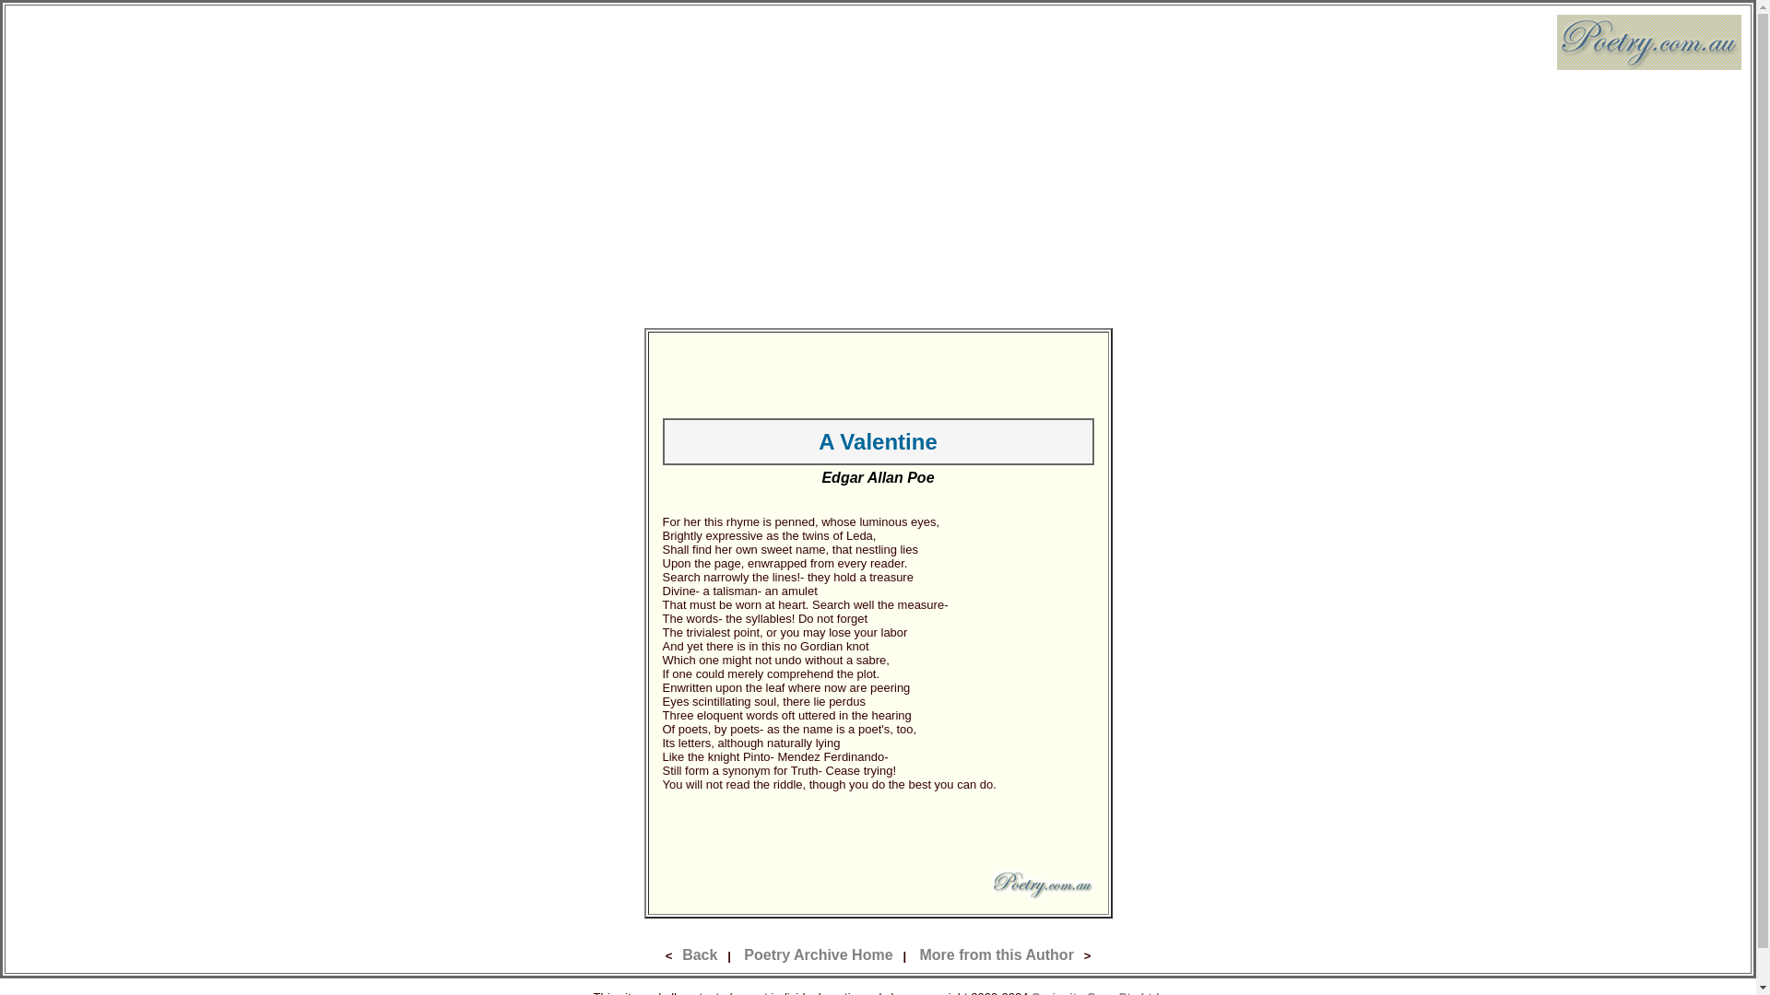 This screenshot has height=995, width=1770. What do you see at coordinates (817, 954) in the screenshot?
I see `Poetry Archive Home` at bounding box center [817, 954].